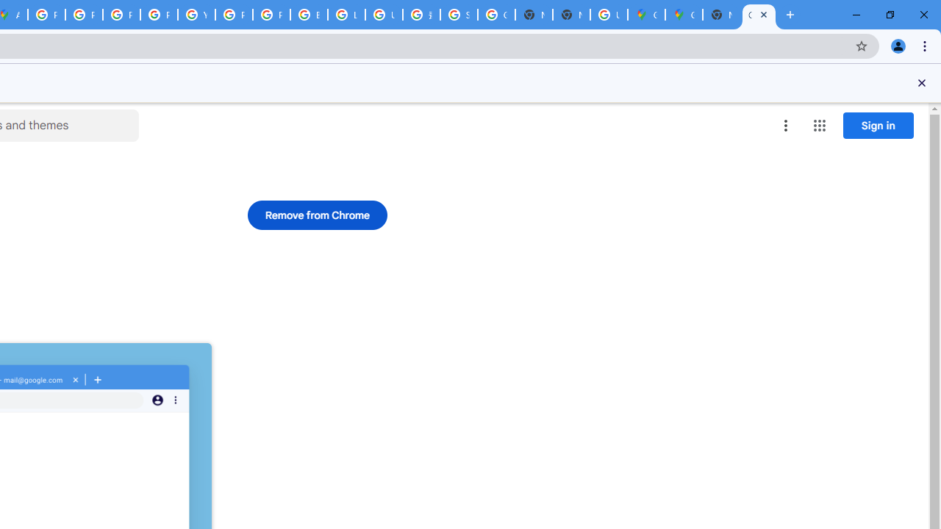 The width and height of the screenshot is (941, 529). I want to click on More options menu, so click(786, 125).